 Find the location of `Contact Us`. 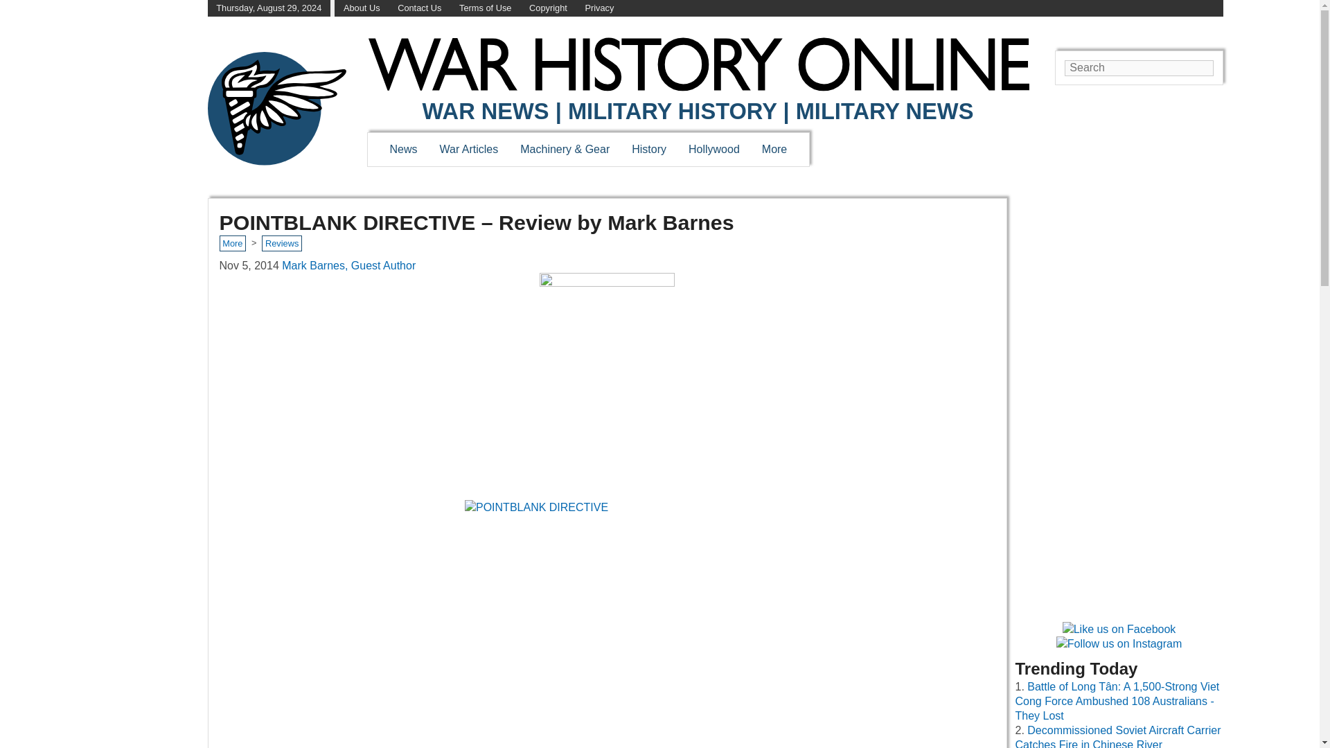

Contact Us is located at coordinates (420, 8).